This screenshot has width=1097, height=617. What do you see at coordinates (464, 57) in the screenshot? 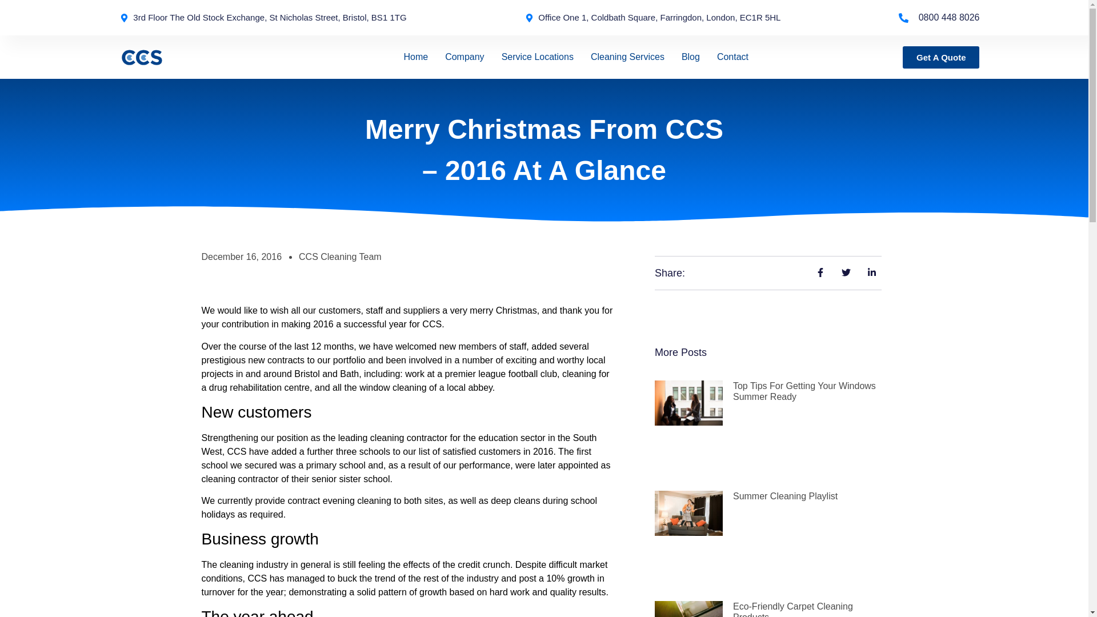
I see `Company` at bounding box center [464, 57].